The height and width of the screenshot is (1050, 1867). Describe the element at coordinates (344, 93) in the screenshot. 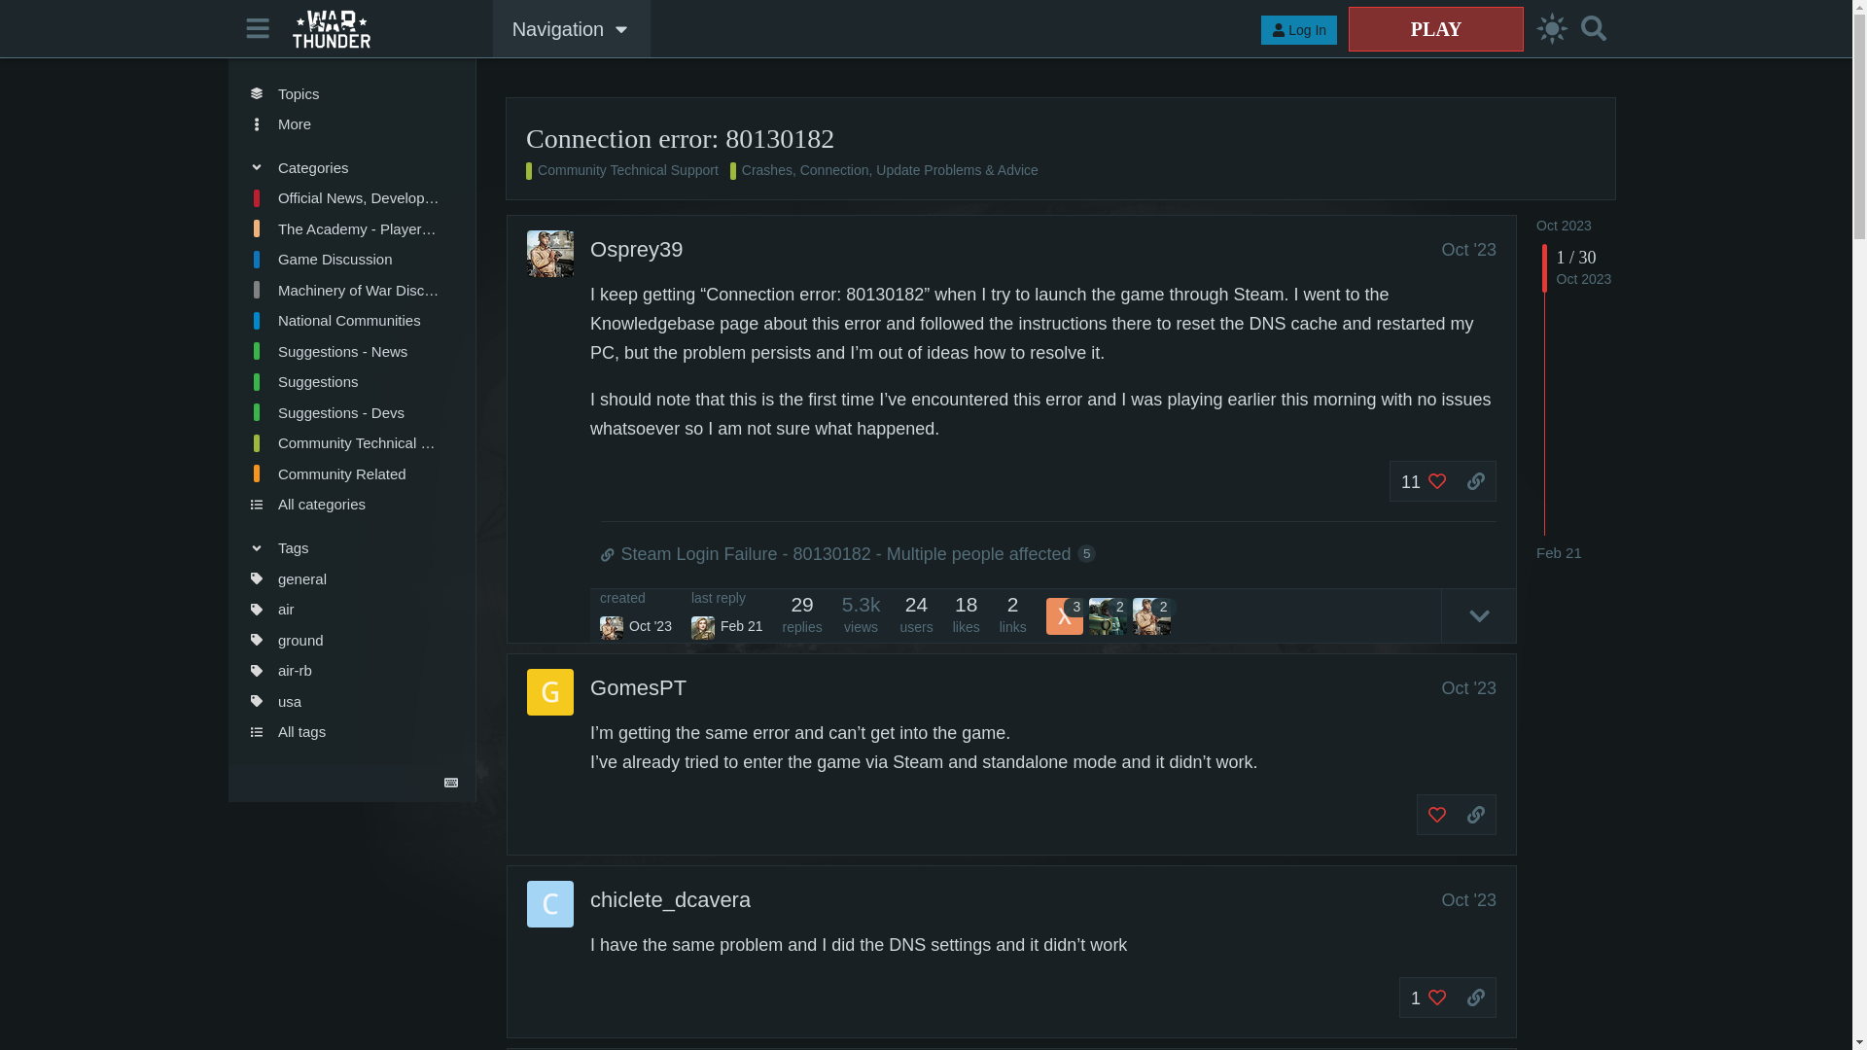

I see `Topics` at that location.